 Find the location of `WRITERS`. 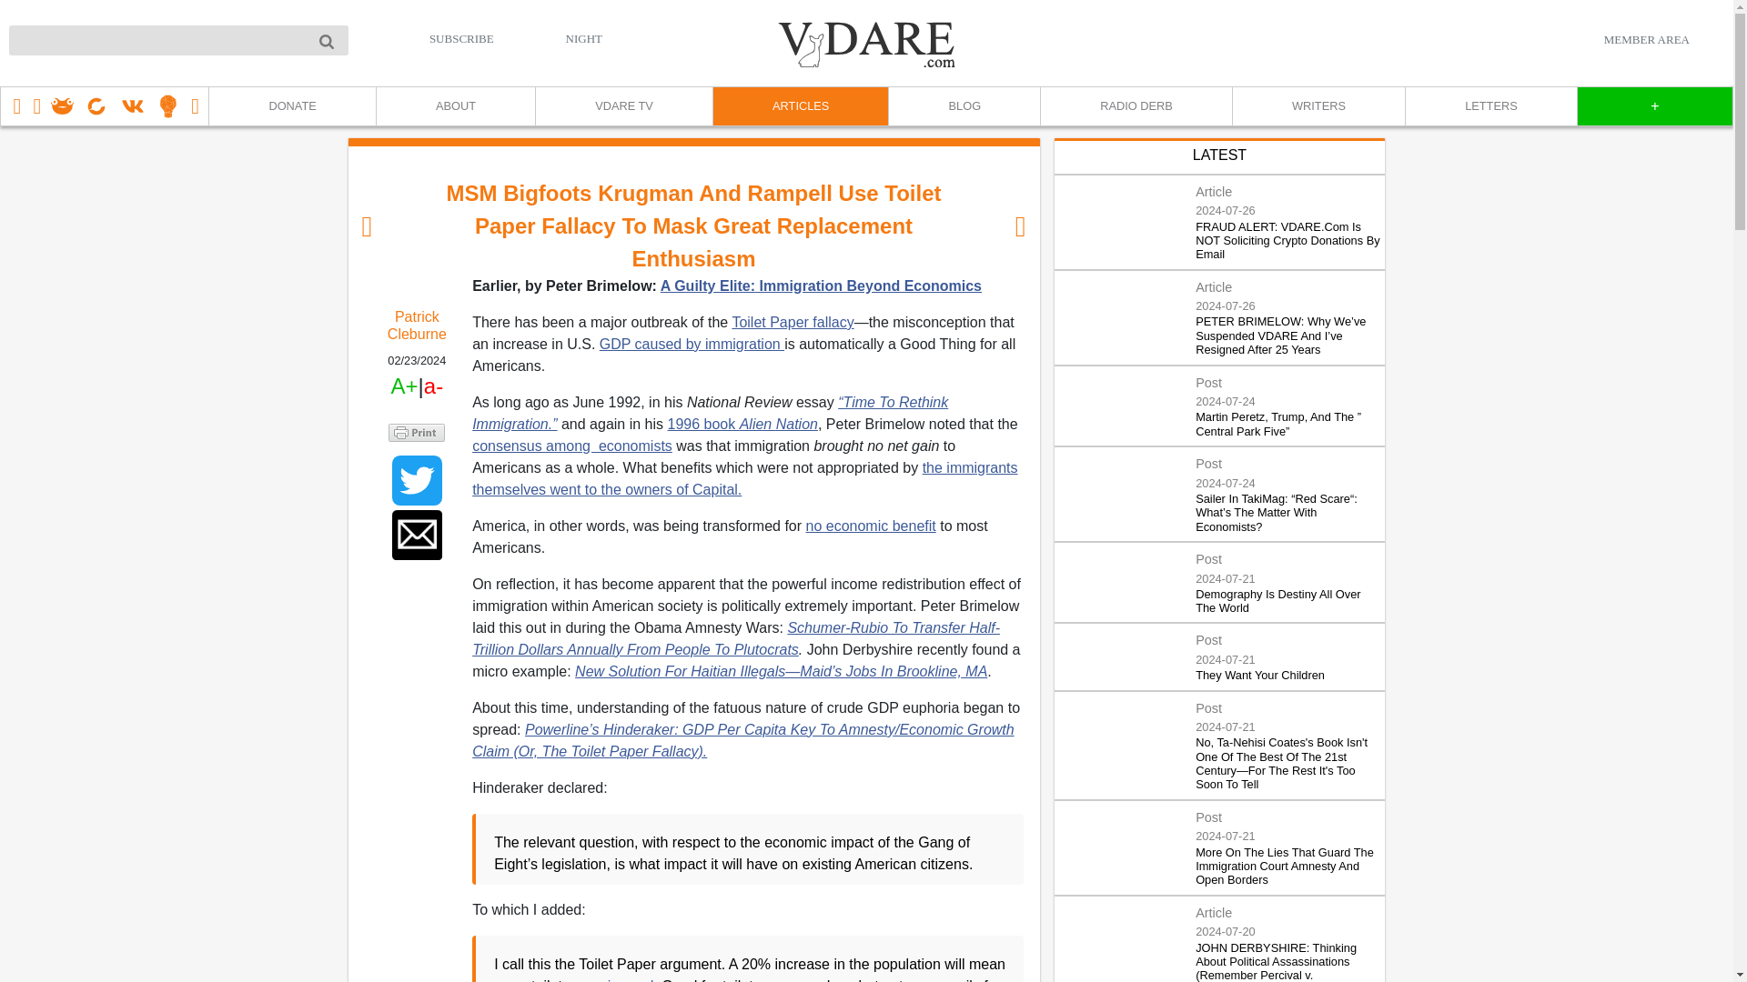

WRITERS is located at coordinates (1318, 106).